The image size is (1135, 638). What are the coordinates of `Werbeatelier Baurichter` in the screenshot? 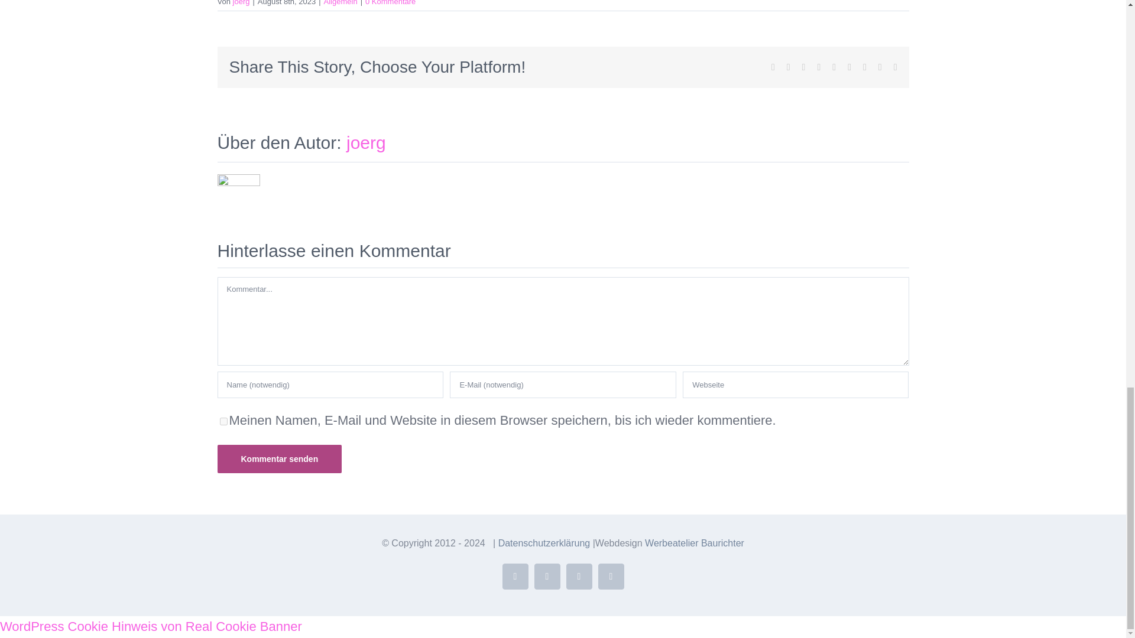 It's located at (694, 543).